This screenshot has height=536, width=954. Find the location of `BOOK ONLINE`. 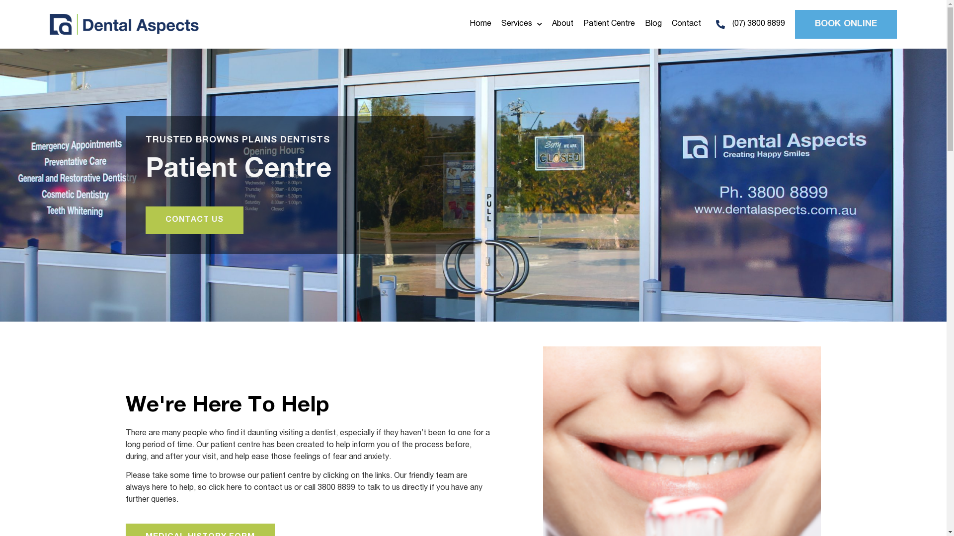

BOOK ONLINE is located at coordinates (846, 24).